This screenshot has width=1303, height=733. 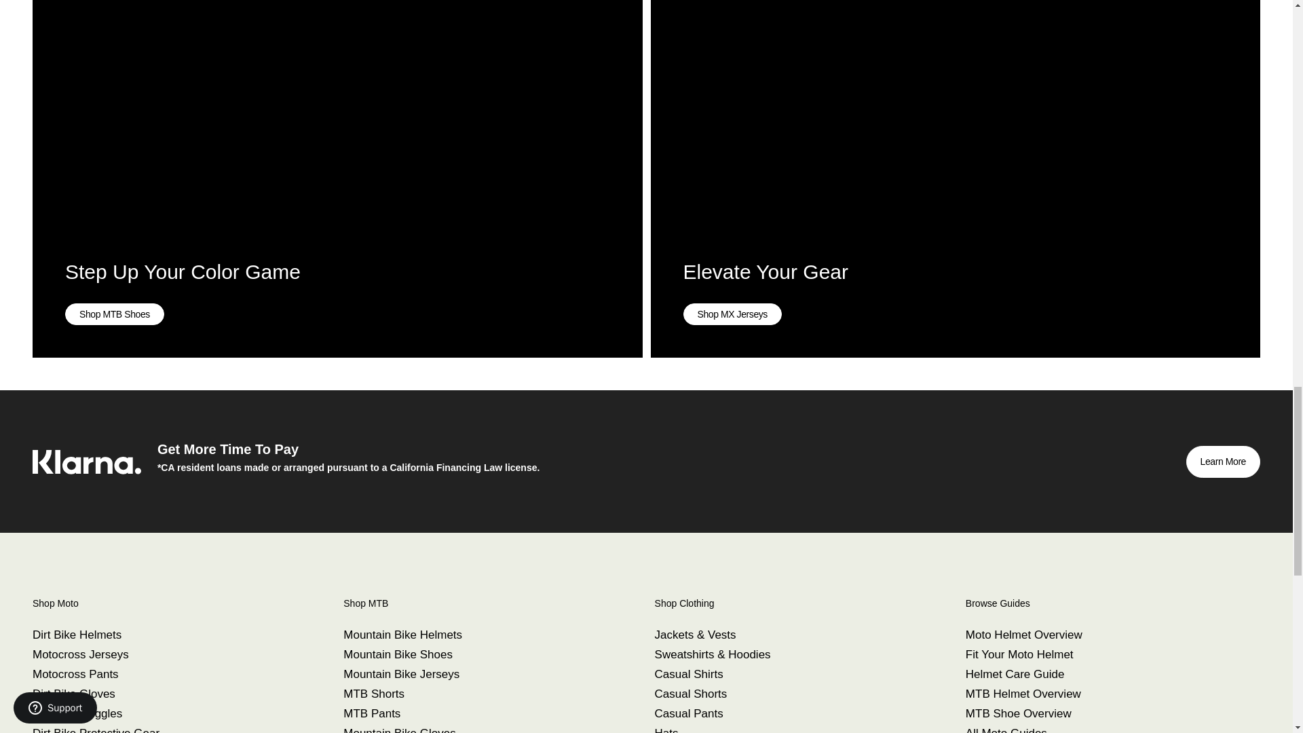 I want to click on Motocross Pants, so click(x=75, y=674).